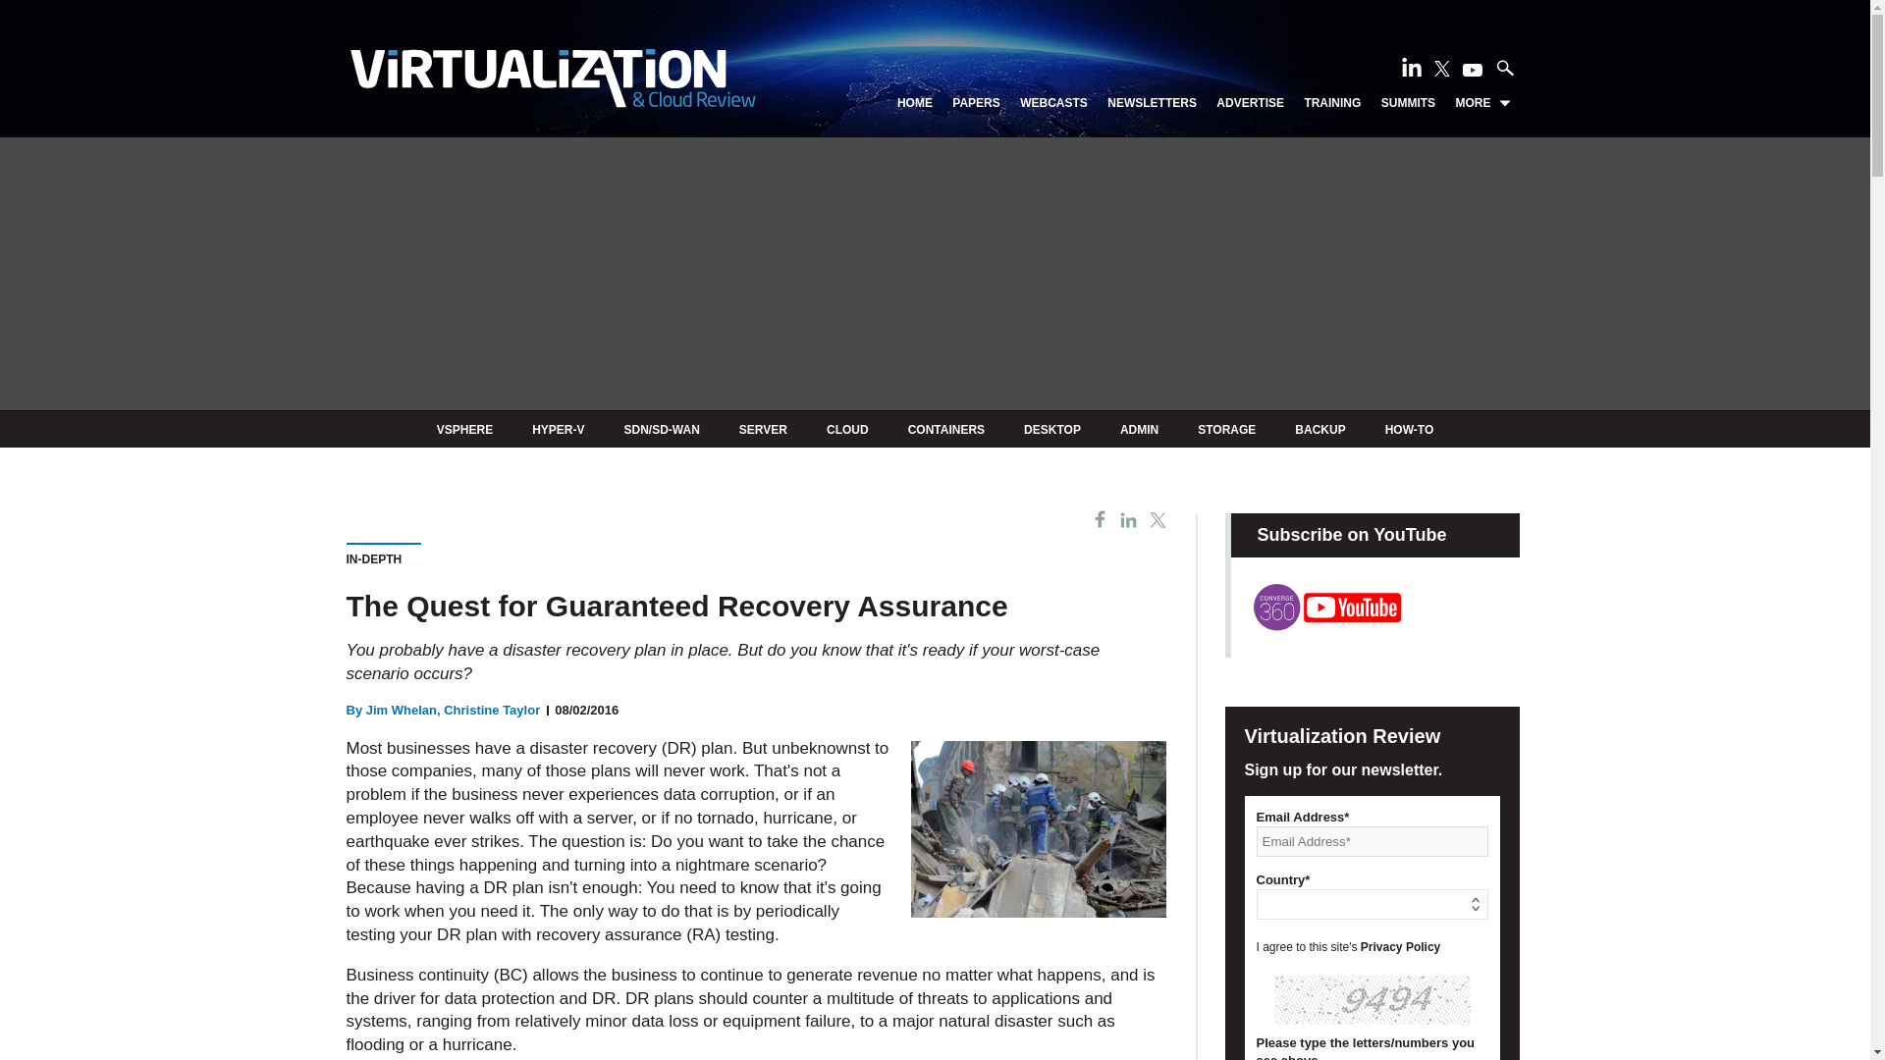 Image resolution: width=1885 pixels, height=1060 pixels. Describe the element at coordinates (1332, 103) in the screenshot. I see `TRAINING` at that location.